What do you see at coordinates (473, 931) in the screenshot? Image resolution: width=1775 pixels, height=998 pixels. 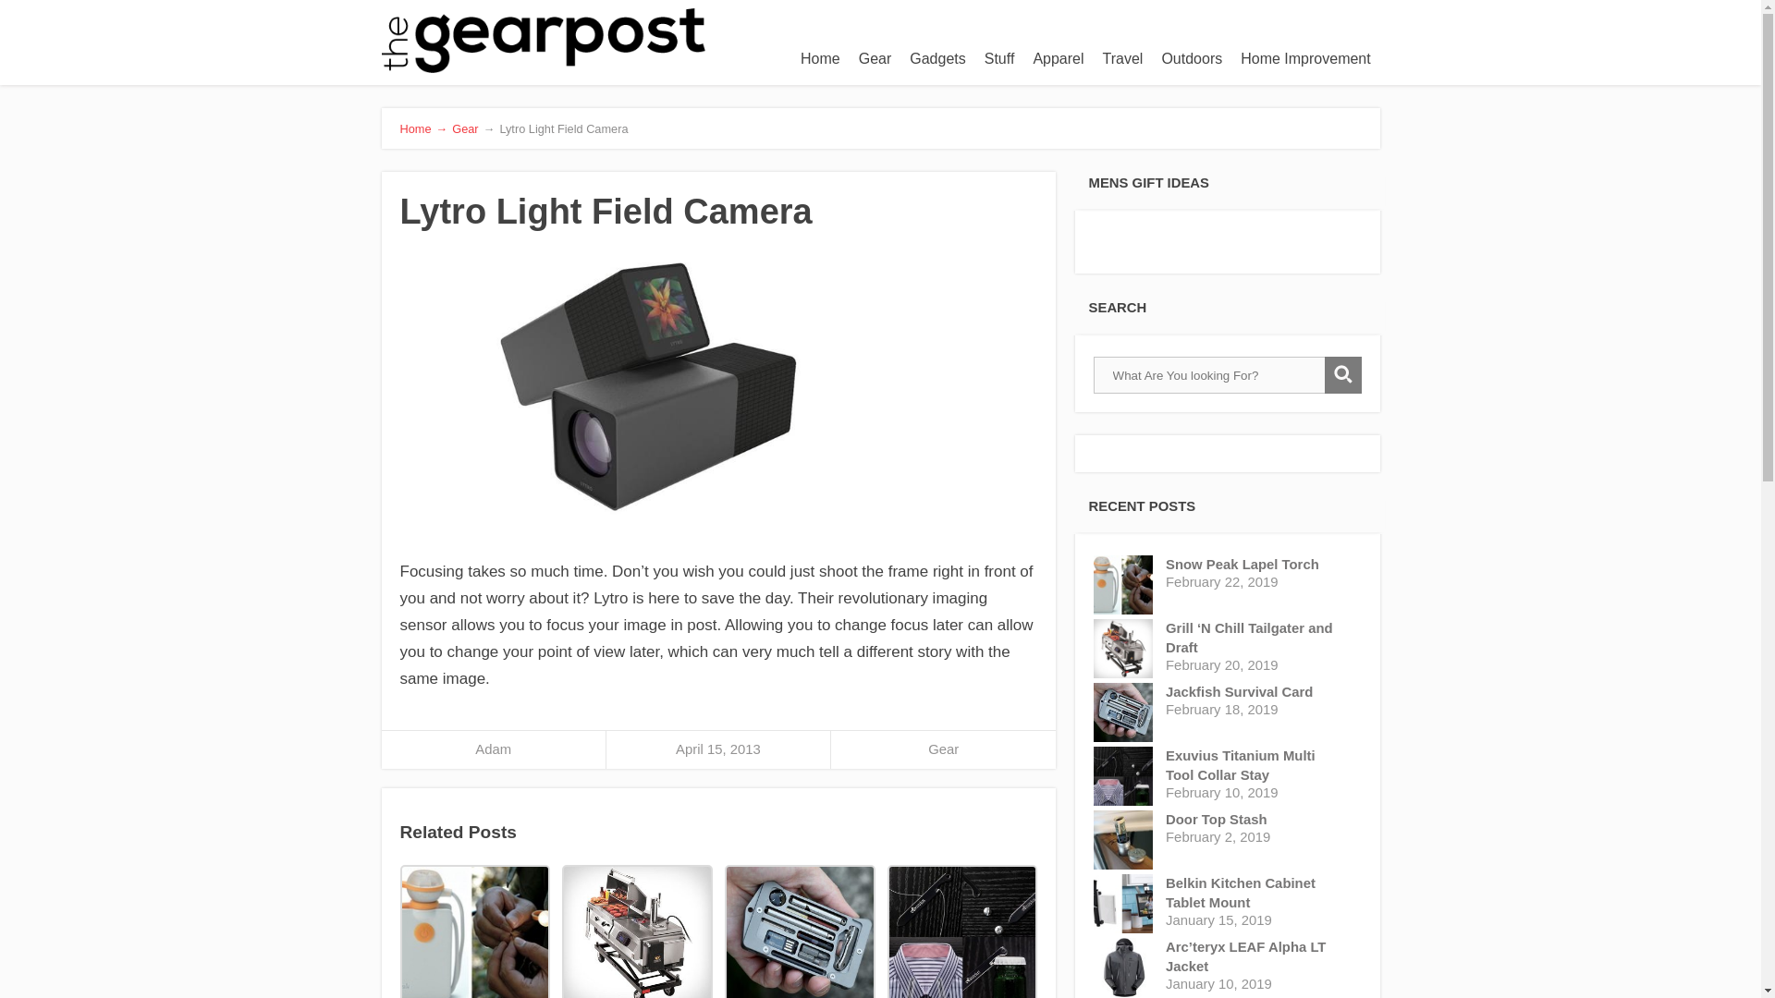 I see `Snow Peak Lapel Torch` at bounding box center [473, 931].